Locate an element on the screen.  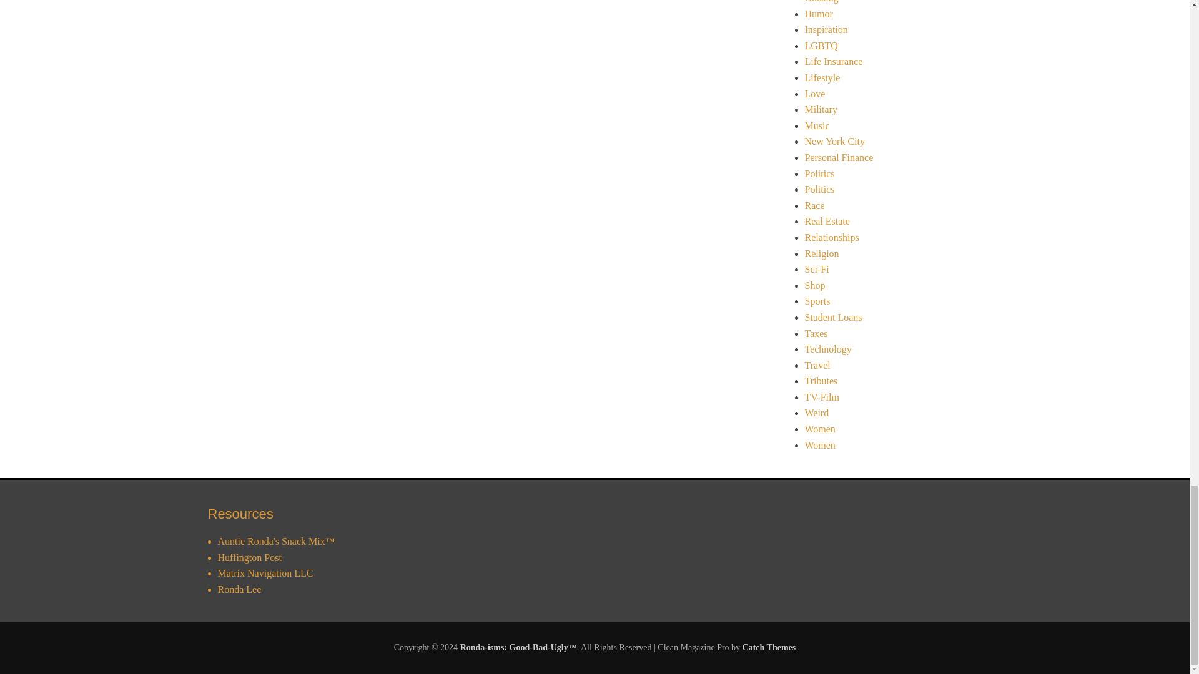
Delicious snack is located at coordinates (275, 540).